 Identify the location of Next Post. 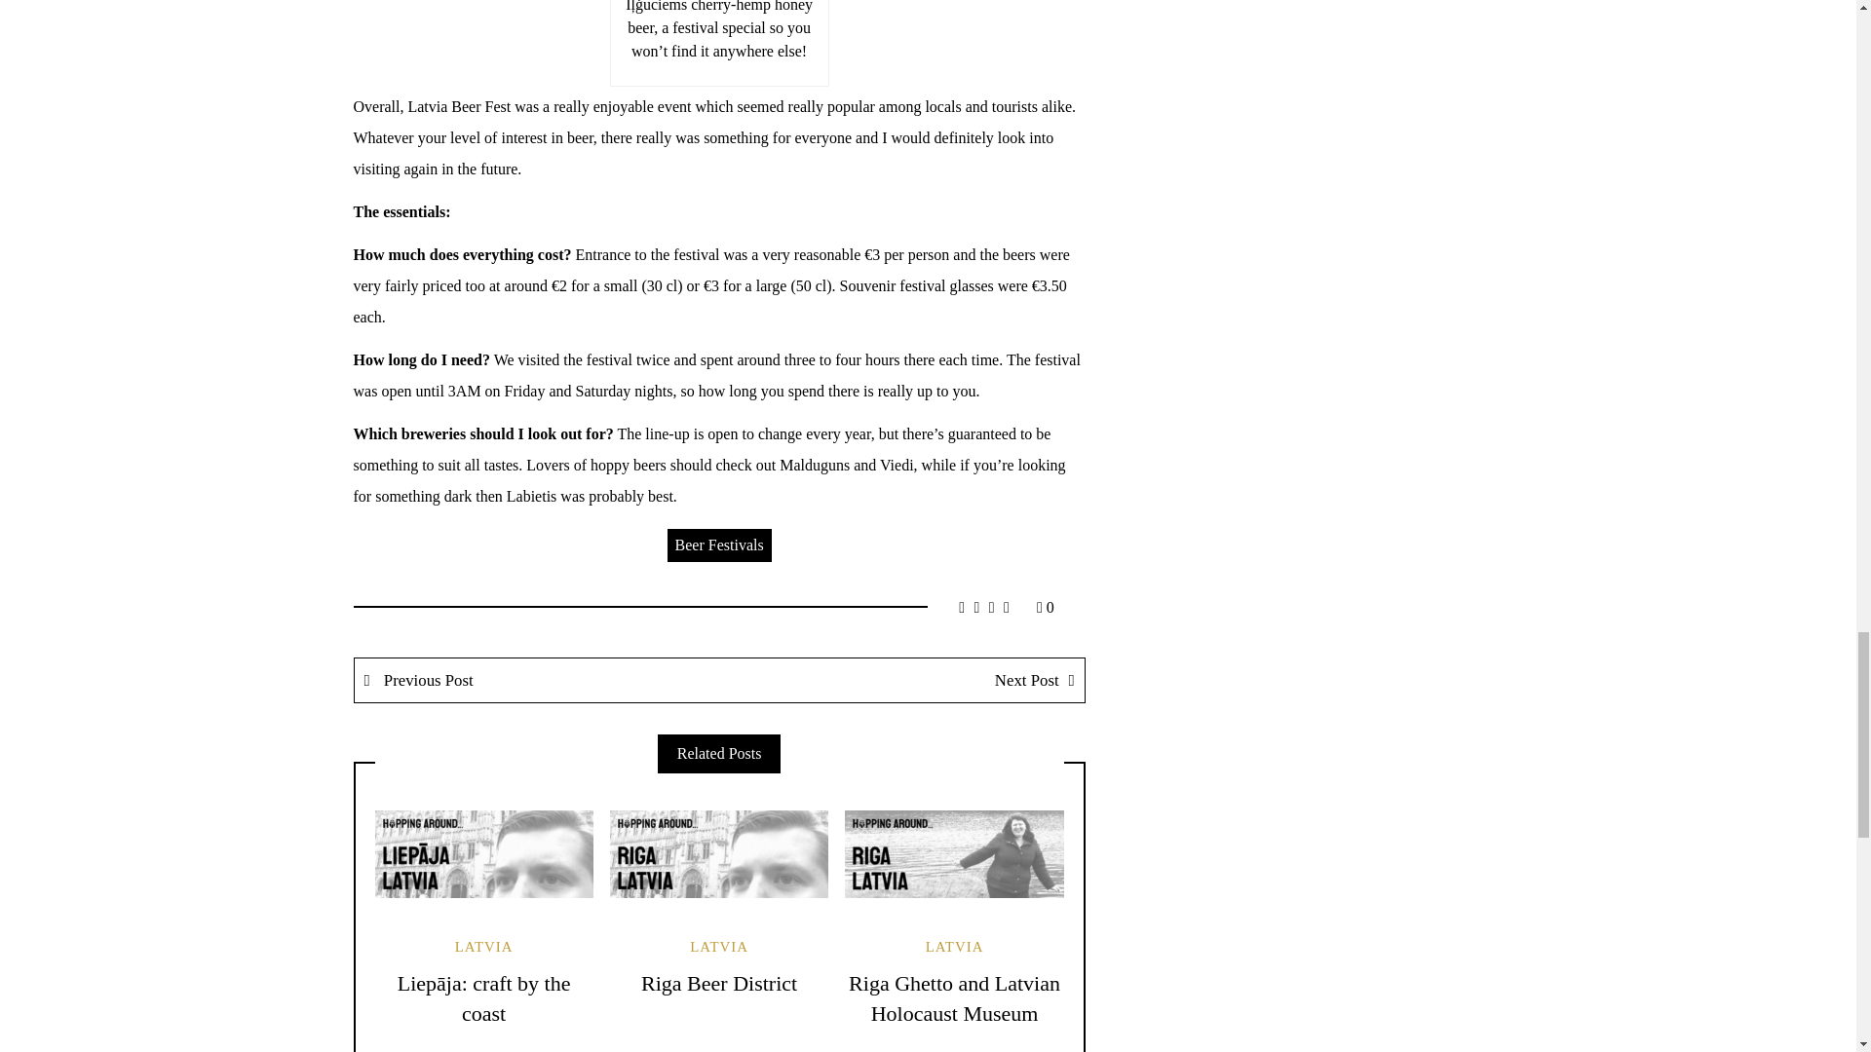
(901, 680).